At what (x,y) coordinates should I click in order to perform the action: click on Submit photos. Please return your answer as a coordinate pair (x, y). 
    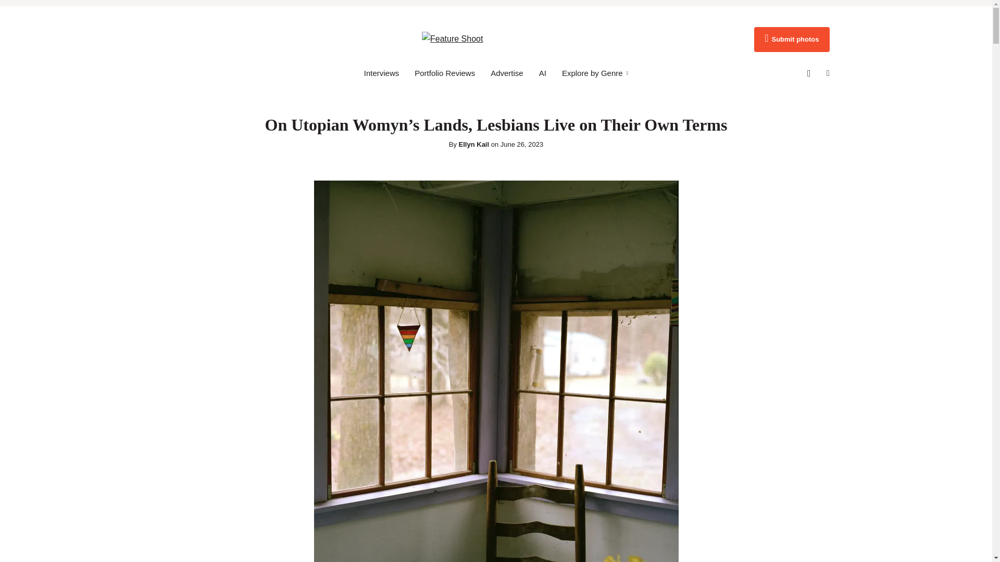
    Looking at the image, I should click on (791, 40).